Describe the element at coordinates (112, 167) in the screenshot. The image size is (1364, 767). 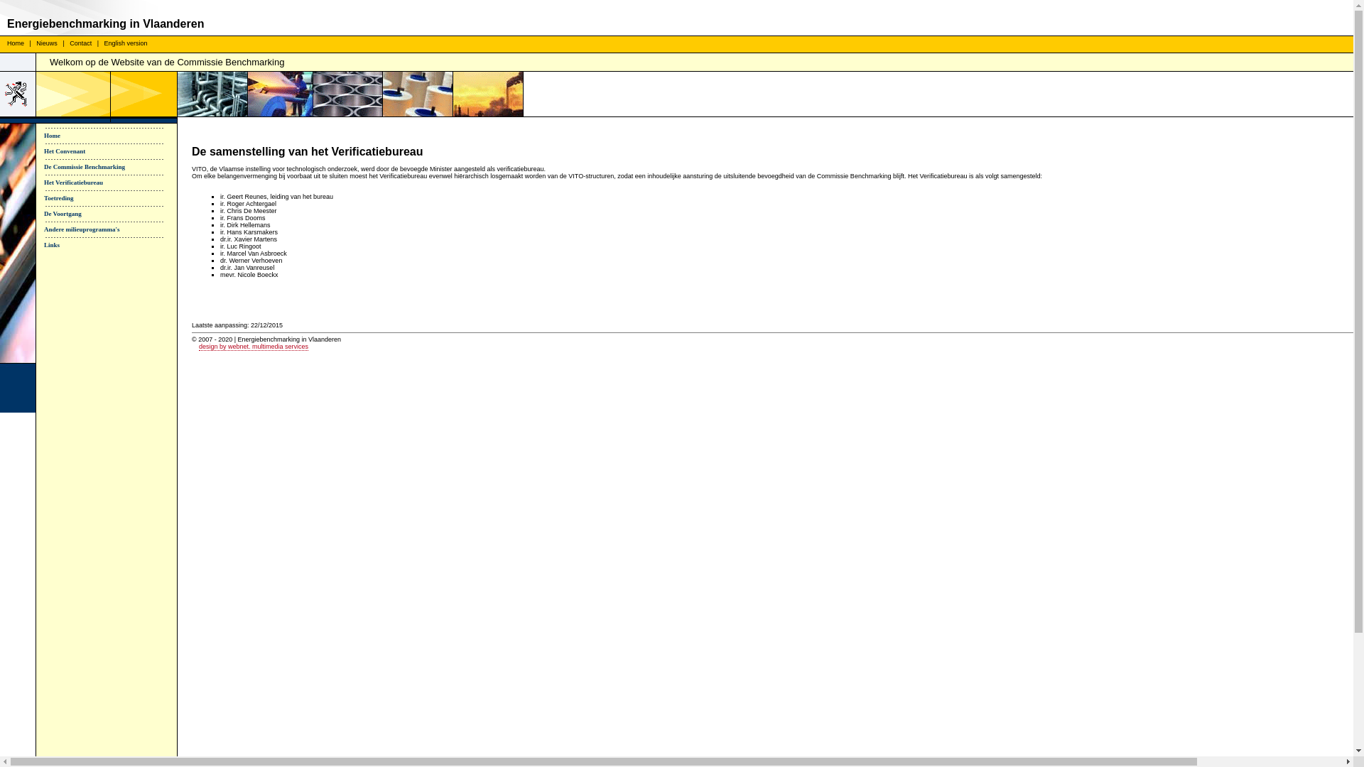
I see `De Commissie Benchmarking` at that location.